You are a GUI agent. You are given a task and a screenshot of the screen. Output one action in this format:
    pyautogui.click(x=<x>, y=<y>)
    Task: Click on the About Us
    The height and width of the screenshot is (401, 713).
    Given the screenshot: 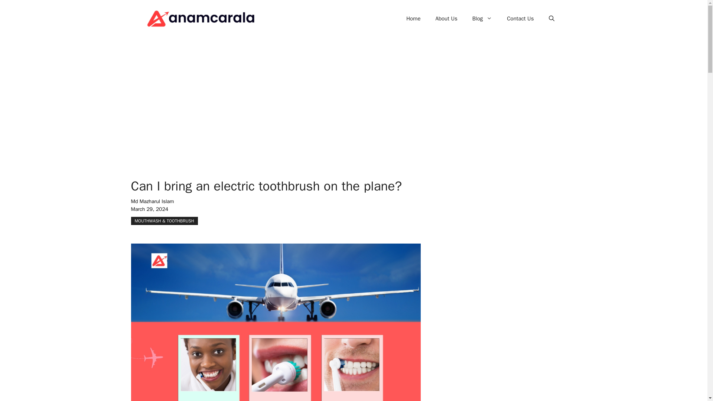 What is the action you would take?
    pyautogui.click(x=446, y=19)
    